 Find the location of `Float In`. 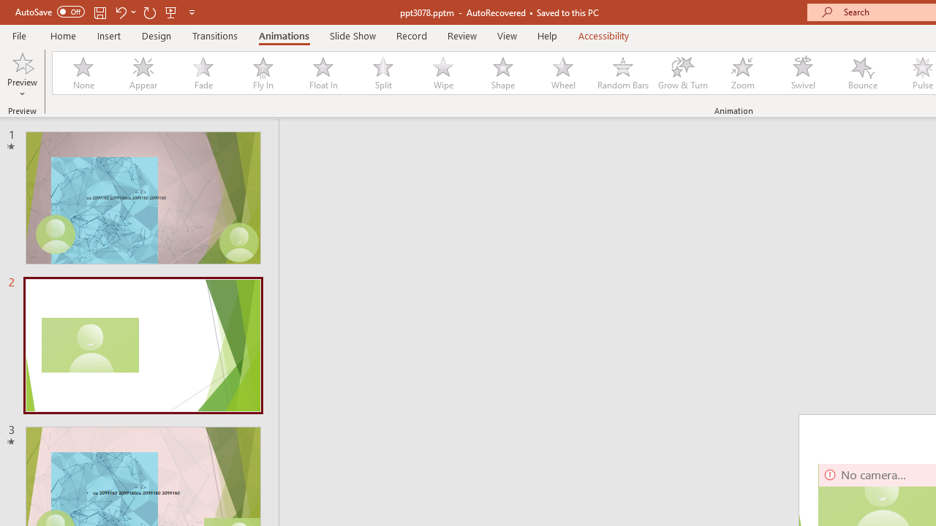

Float In is located at coordinates (322, 73).